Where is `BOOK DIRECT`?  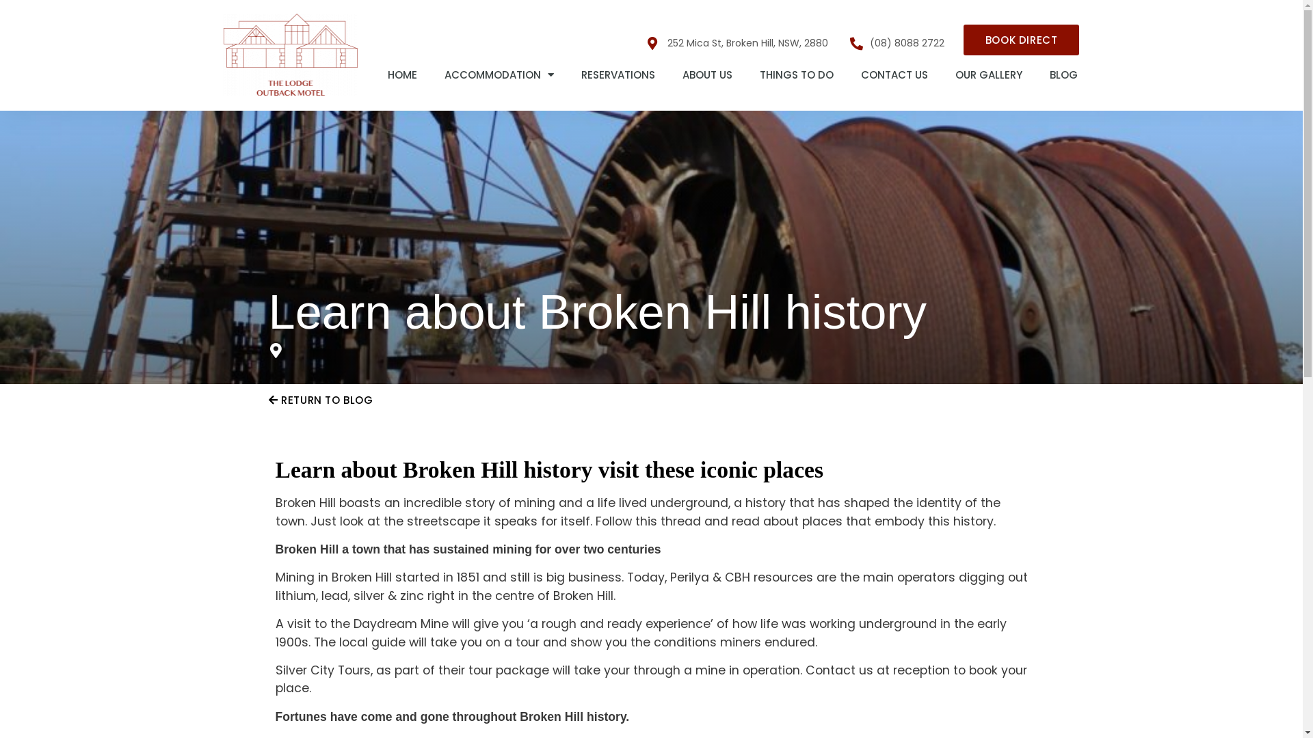
BOOK DIRECT is located at coordinates (1022, 40).